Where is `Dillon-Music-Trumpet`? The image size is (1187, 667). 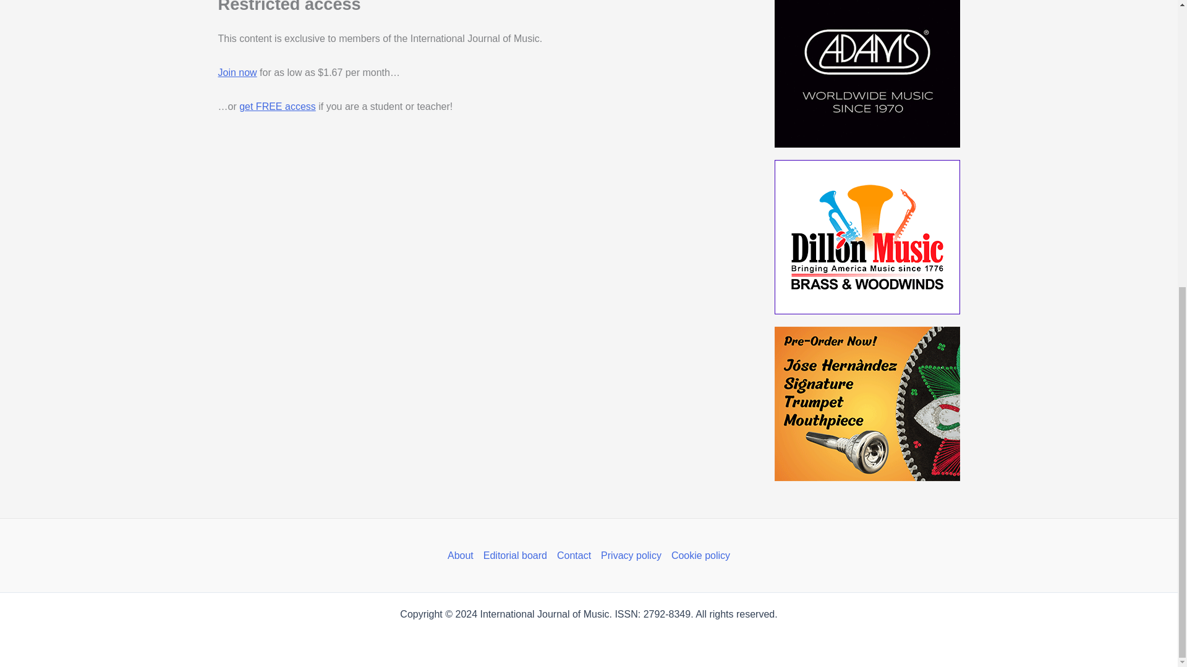 Dillon-Music-Trumpet is located at coordinates (866, 237).